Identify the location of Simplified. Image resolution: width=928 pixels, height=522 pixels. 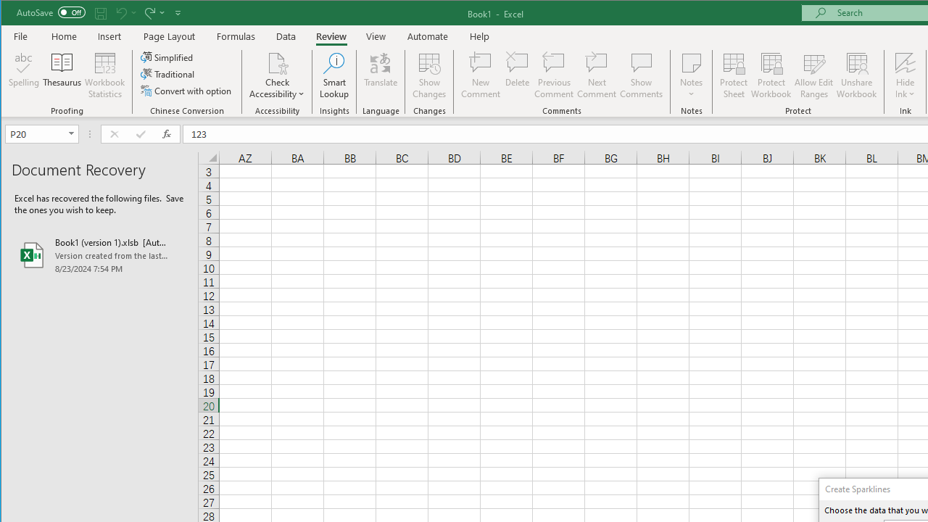
(167, 57).